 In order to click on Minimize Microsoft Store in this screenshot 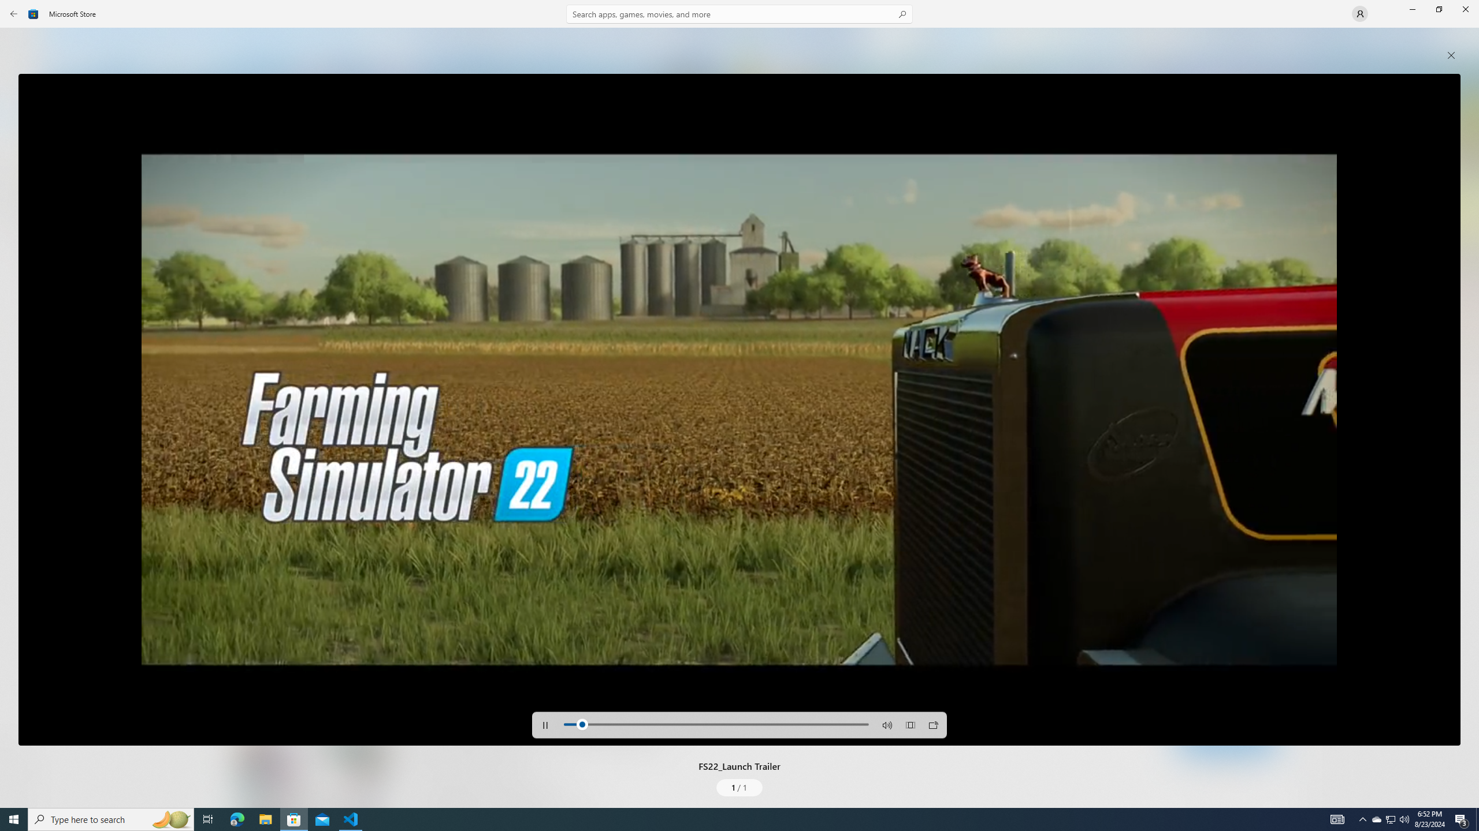, I will do `click(1412, 9)`.